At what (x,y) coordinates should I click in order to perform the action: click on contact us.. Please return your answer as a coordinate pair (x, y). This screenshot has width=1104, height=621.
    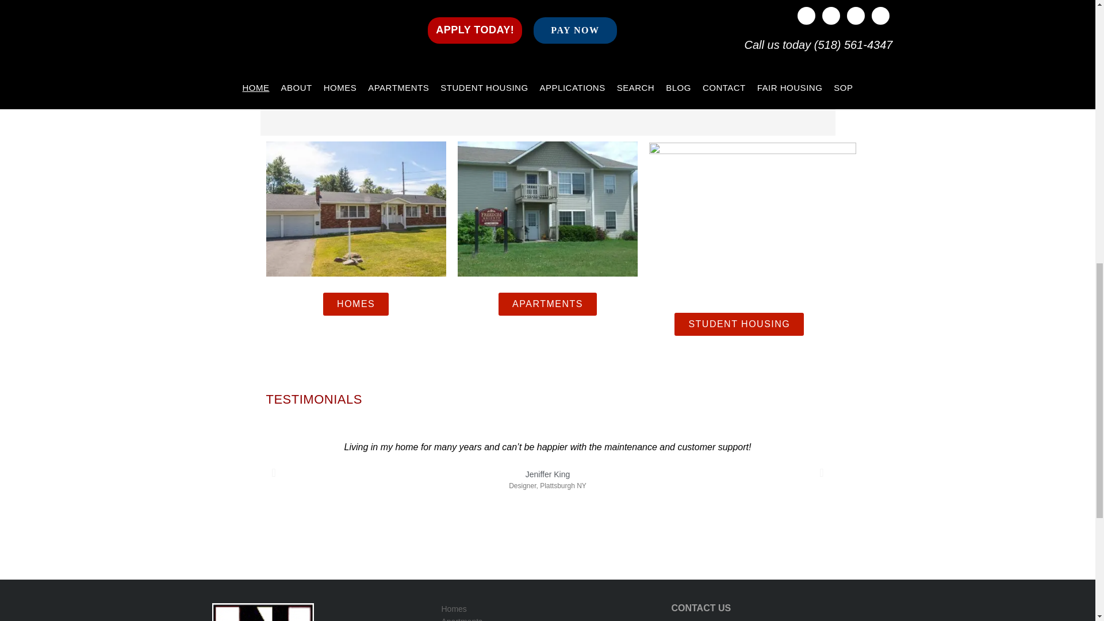
    Looking at the image, I should click on (660, 102).